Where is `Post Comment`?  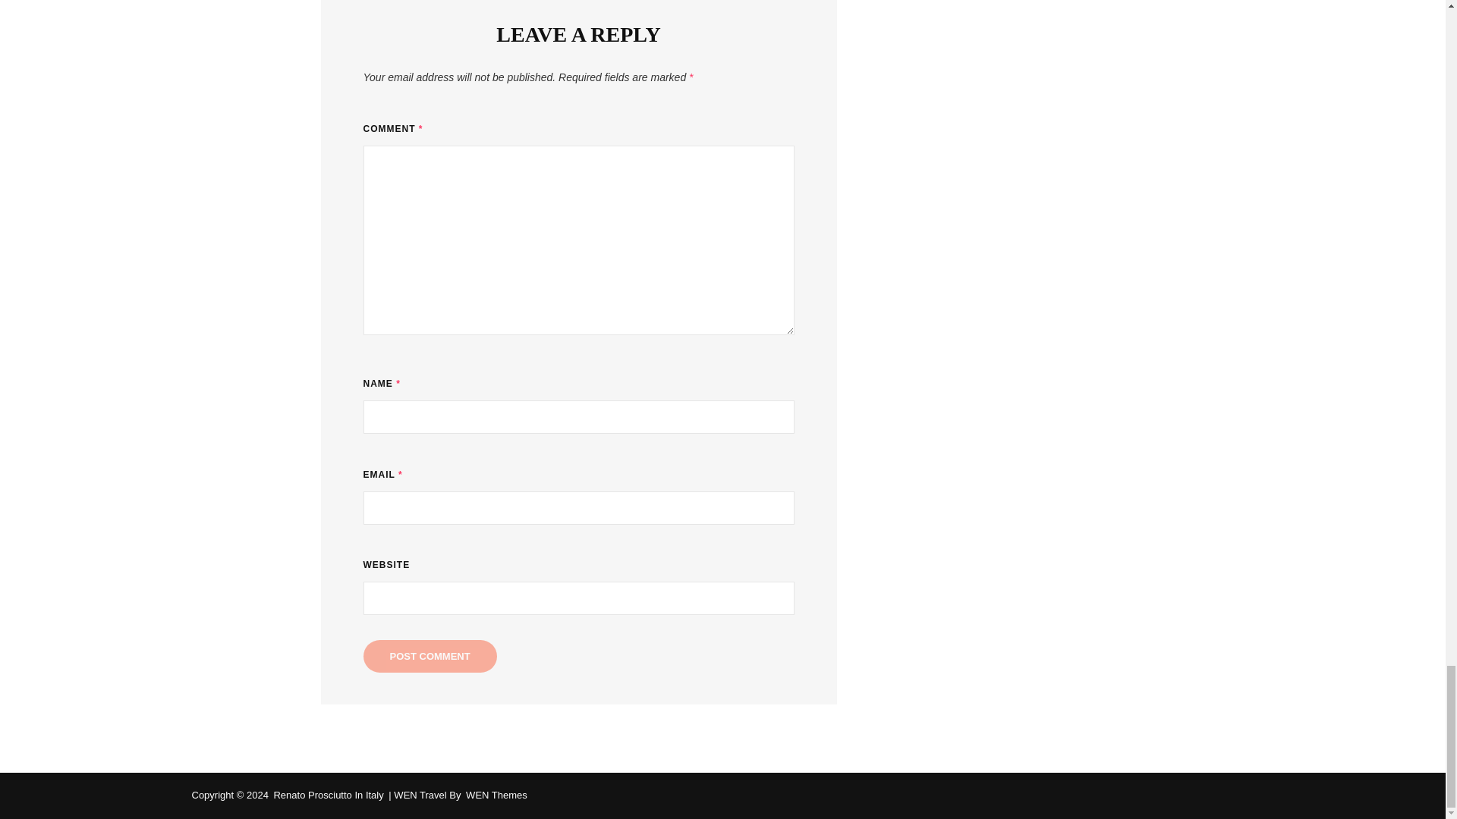
Post Comment is located at coordinates (430, 655).